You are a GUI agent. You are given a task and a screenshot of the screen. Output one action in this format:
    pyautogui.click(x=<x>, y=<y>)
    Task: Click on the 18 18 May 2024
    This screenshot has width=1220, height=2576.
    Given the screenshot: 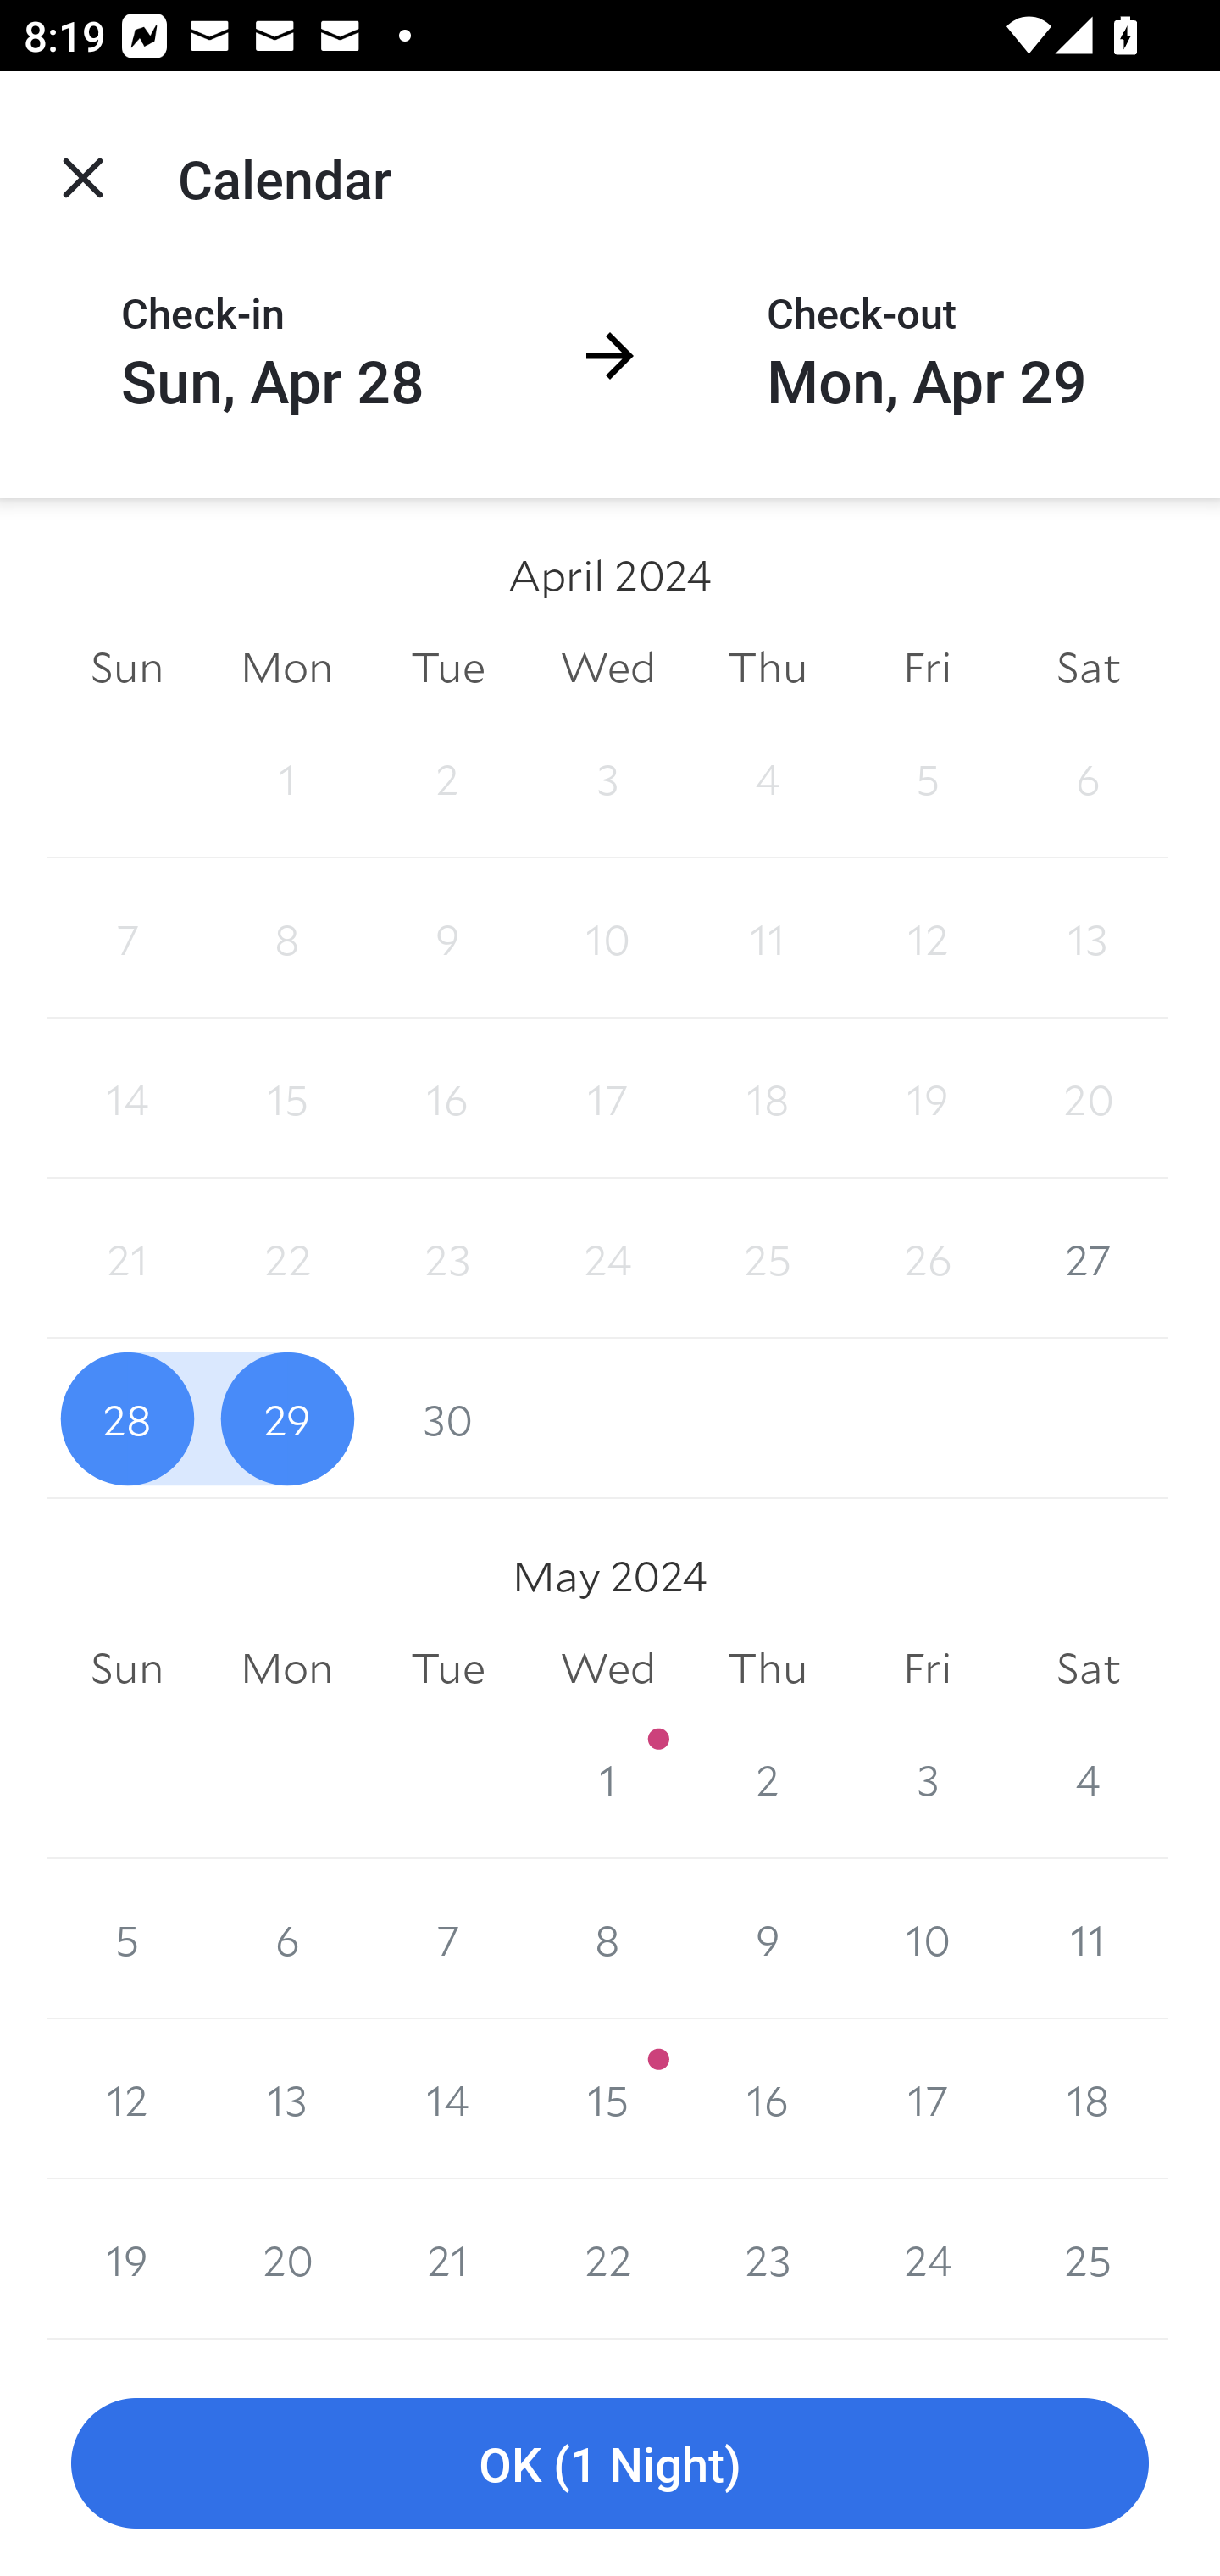 What is the action you would take?
    pyautogui.click(x=1088, y=2099)
    